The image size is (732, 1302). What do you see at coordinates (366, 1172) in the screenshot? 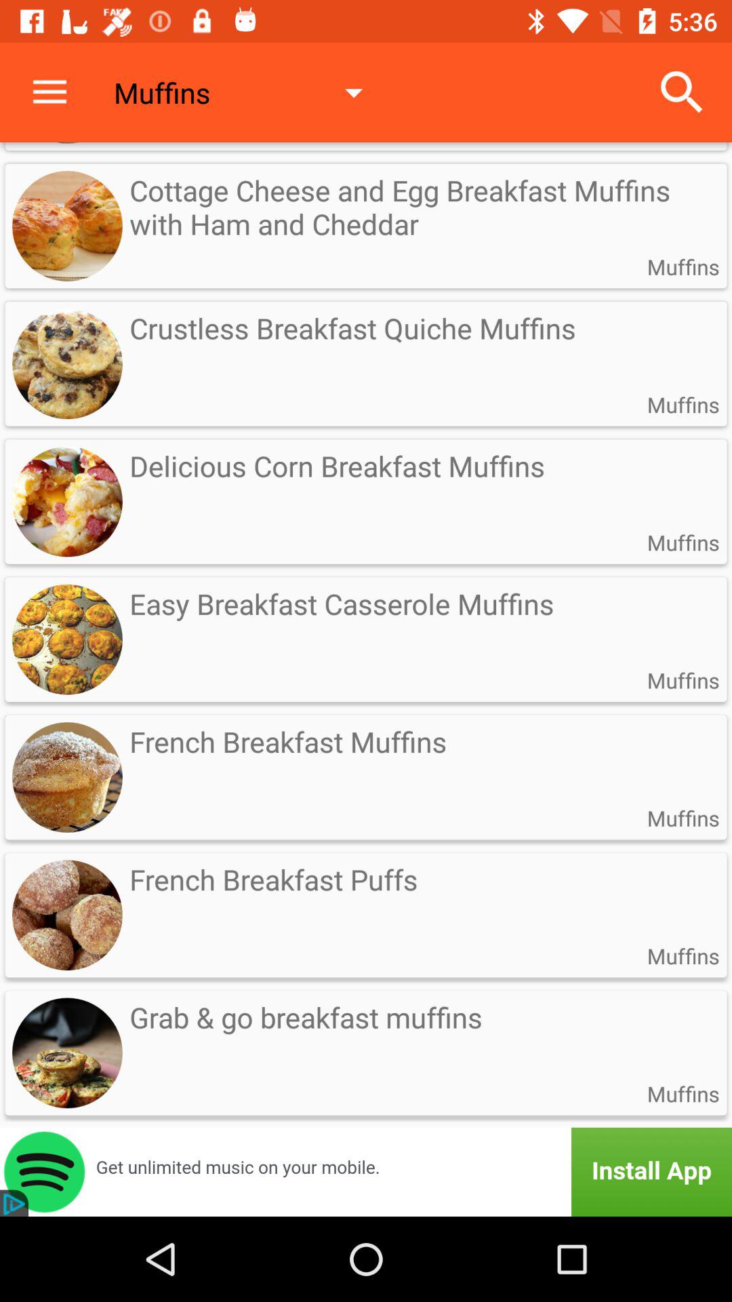
I see `view advertisement` at bounding box center [366, 1172].